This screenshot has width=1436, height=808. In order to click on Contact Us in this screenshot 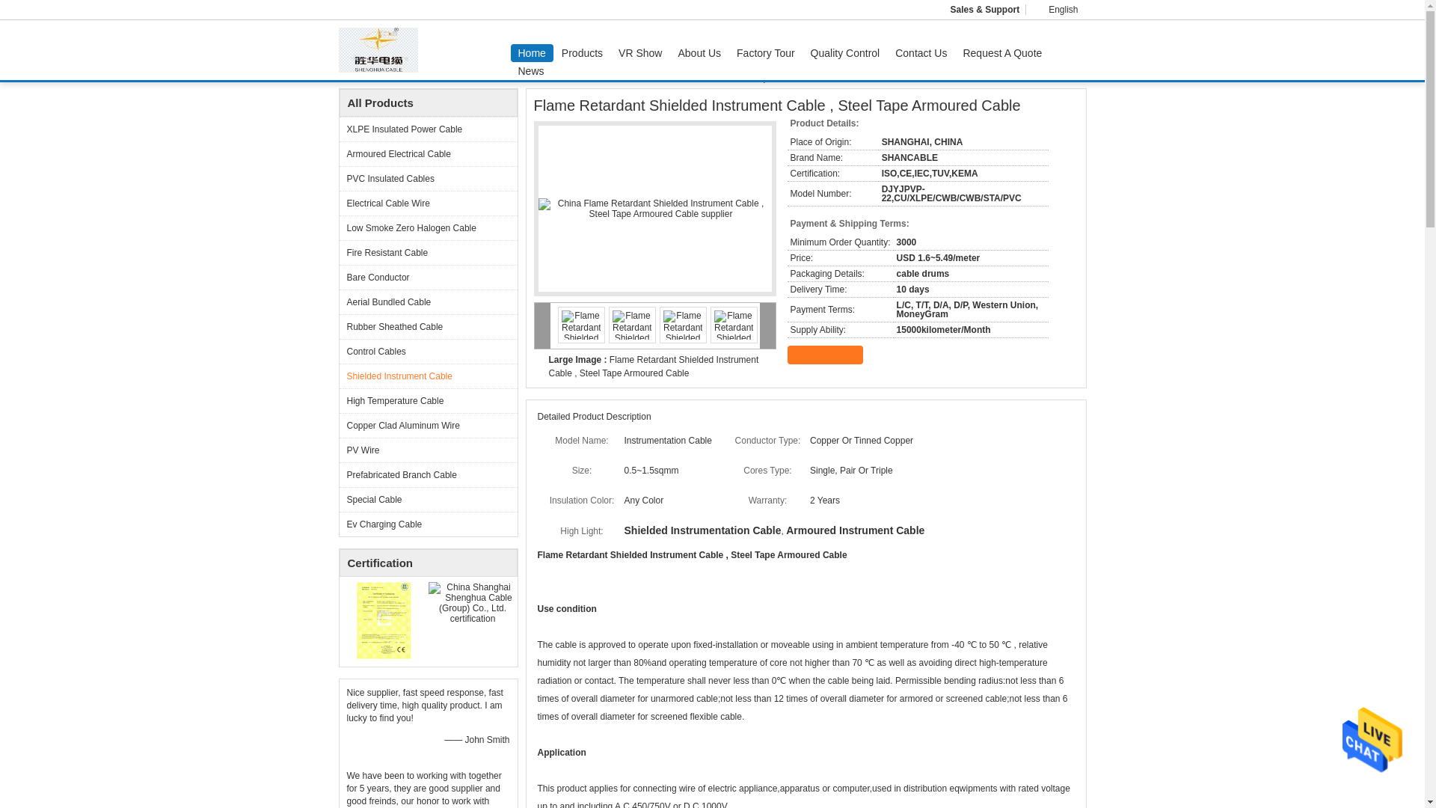, I will do `click(921, 53)`.